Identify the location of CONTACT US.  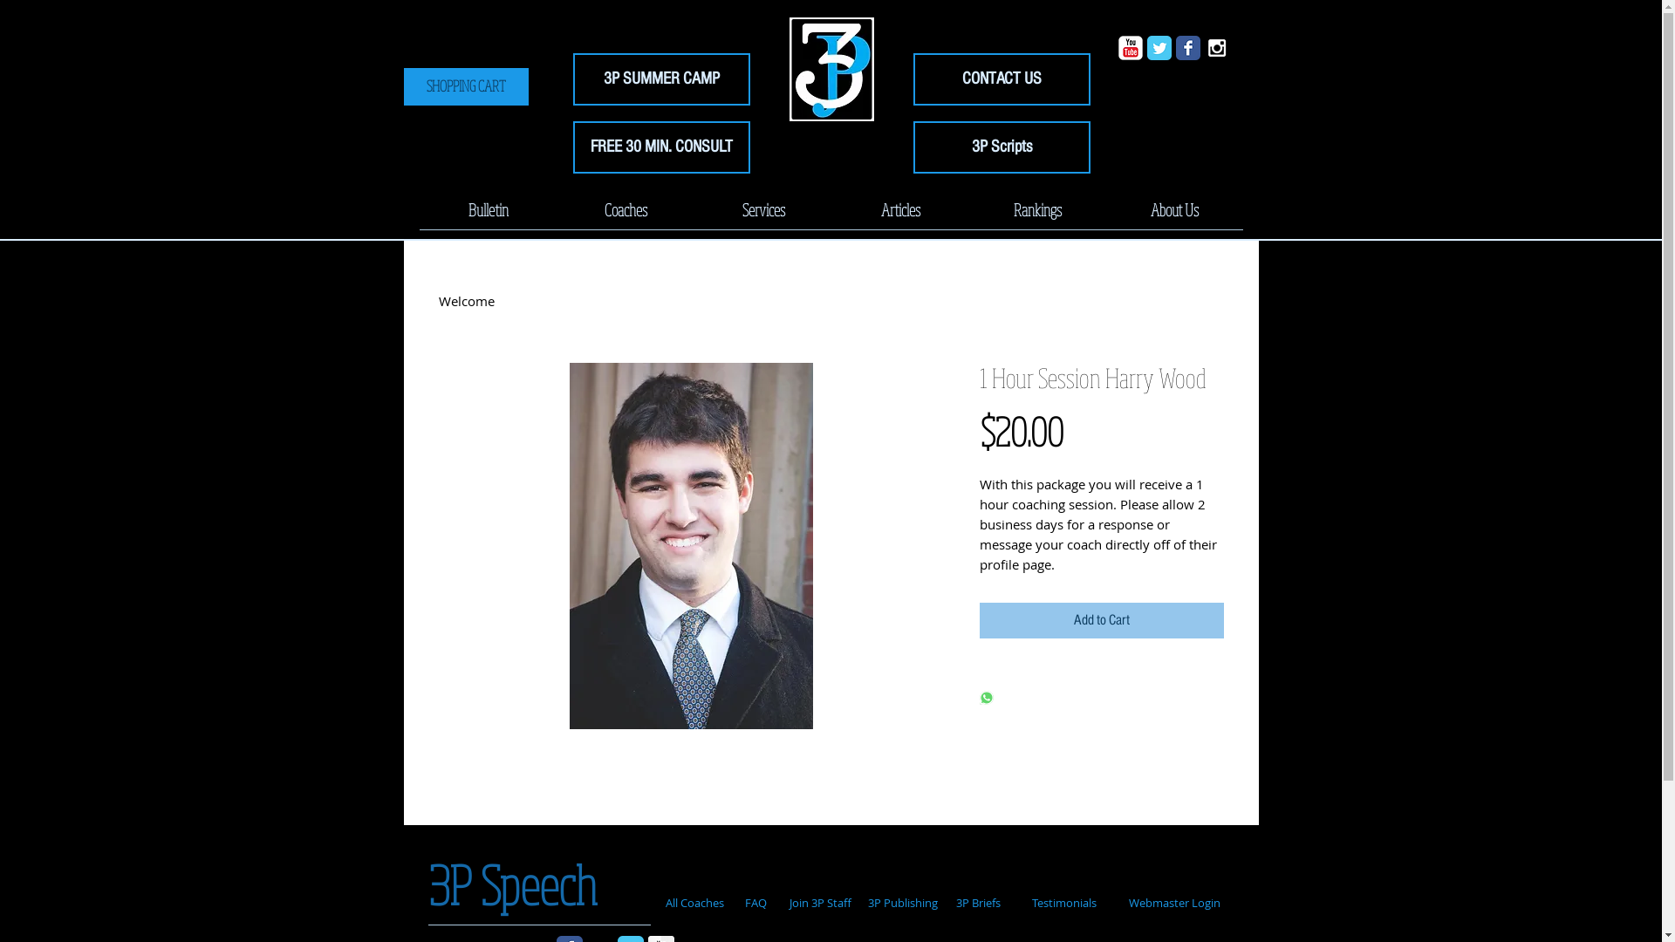
(1002, 79).